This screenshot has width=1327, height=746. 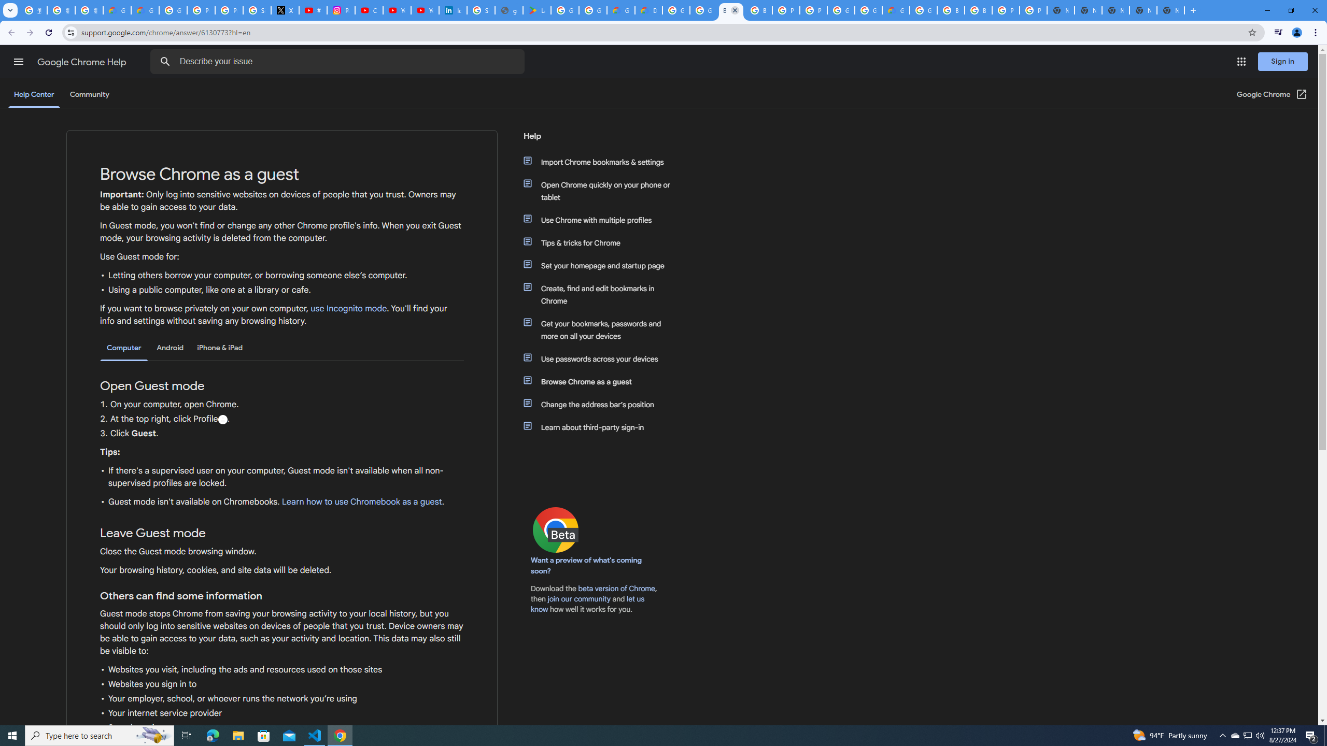 What do you see at coordinates (603, 381) in the screenshot?
I see `Browse Chrome as a guest` at bounding box center [603, 381].